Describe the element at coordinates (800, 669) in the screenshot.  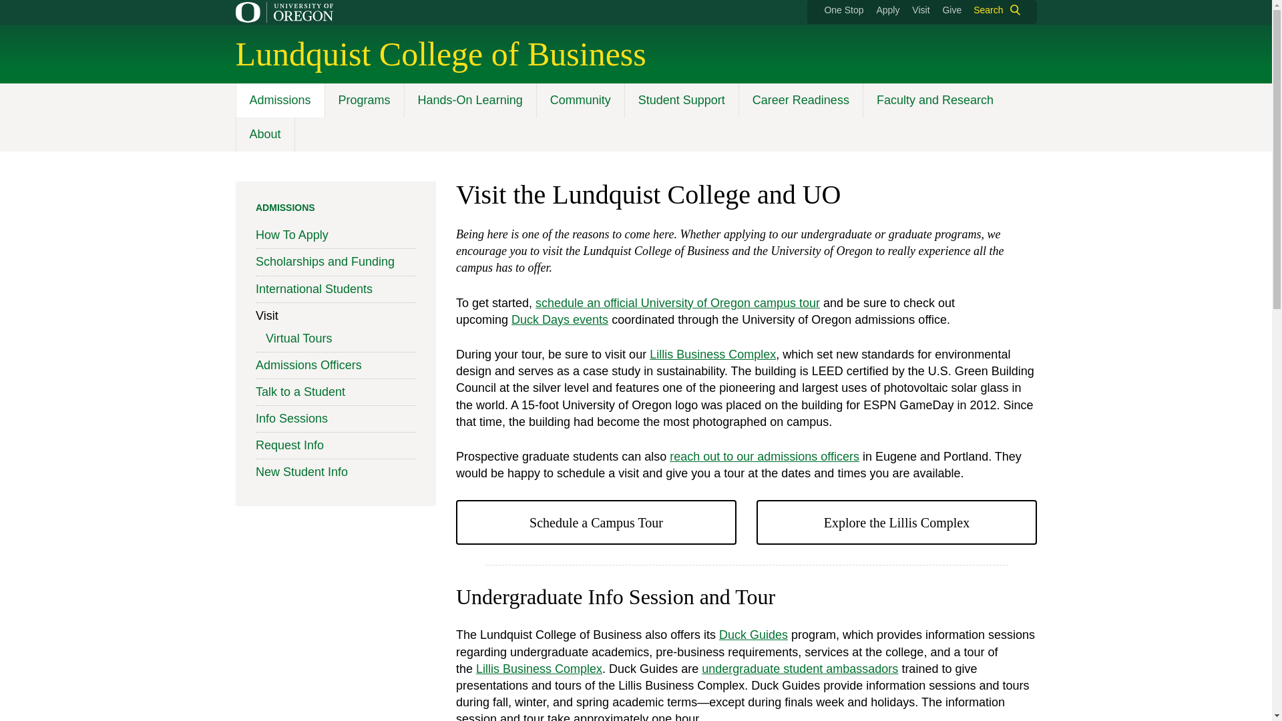
I see `Talk to a Student` at that location.